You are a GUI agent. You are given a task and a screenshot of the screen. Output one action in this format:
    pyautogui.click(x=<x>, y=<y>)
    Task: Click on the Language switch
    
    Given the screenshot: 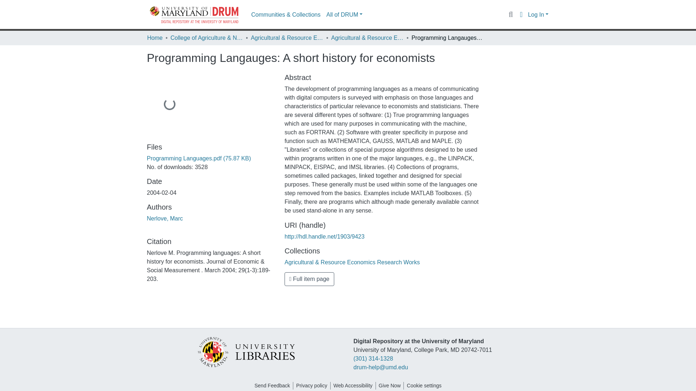 What is the action you would take?
    pyautogui.click(x=521, y=14)
    